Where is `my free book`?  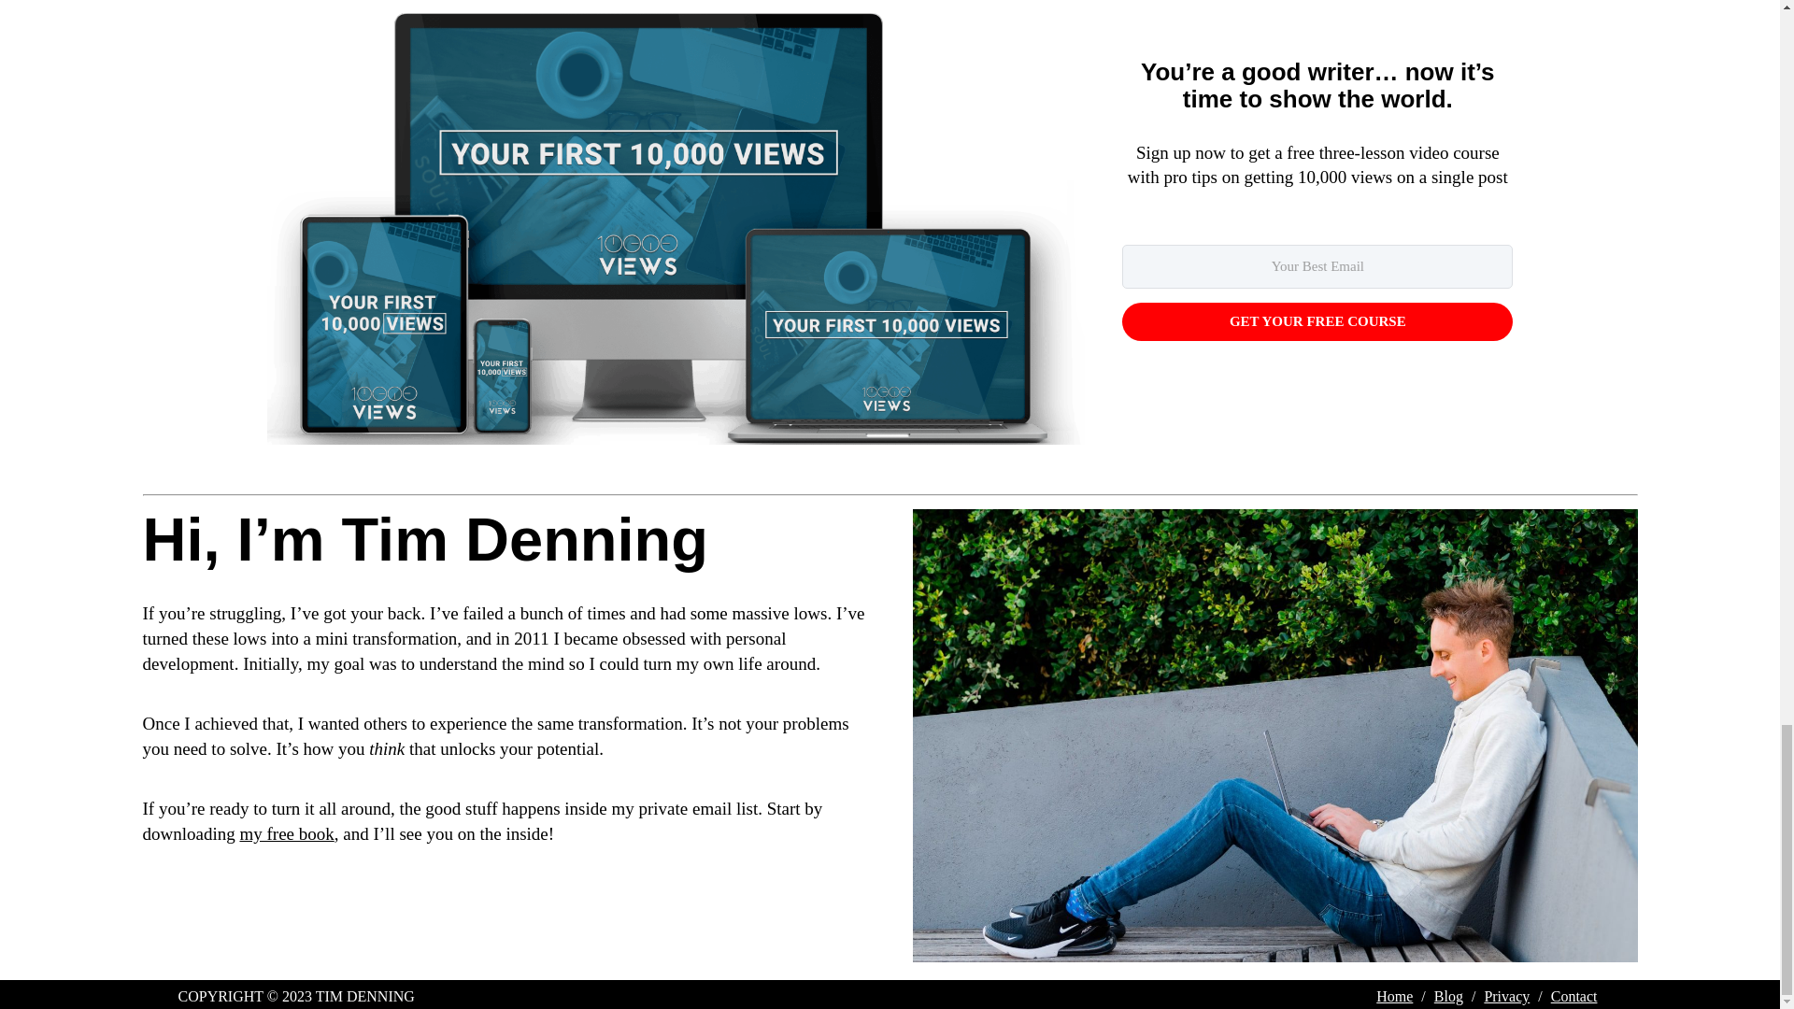 my free book is located at coordinates (286, 833).